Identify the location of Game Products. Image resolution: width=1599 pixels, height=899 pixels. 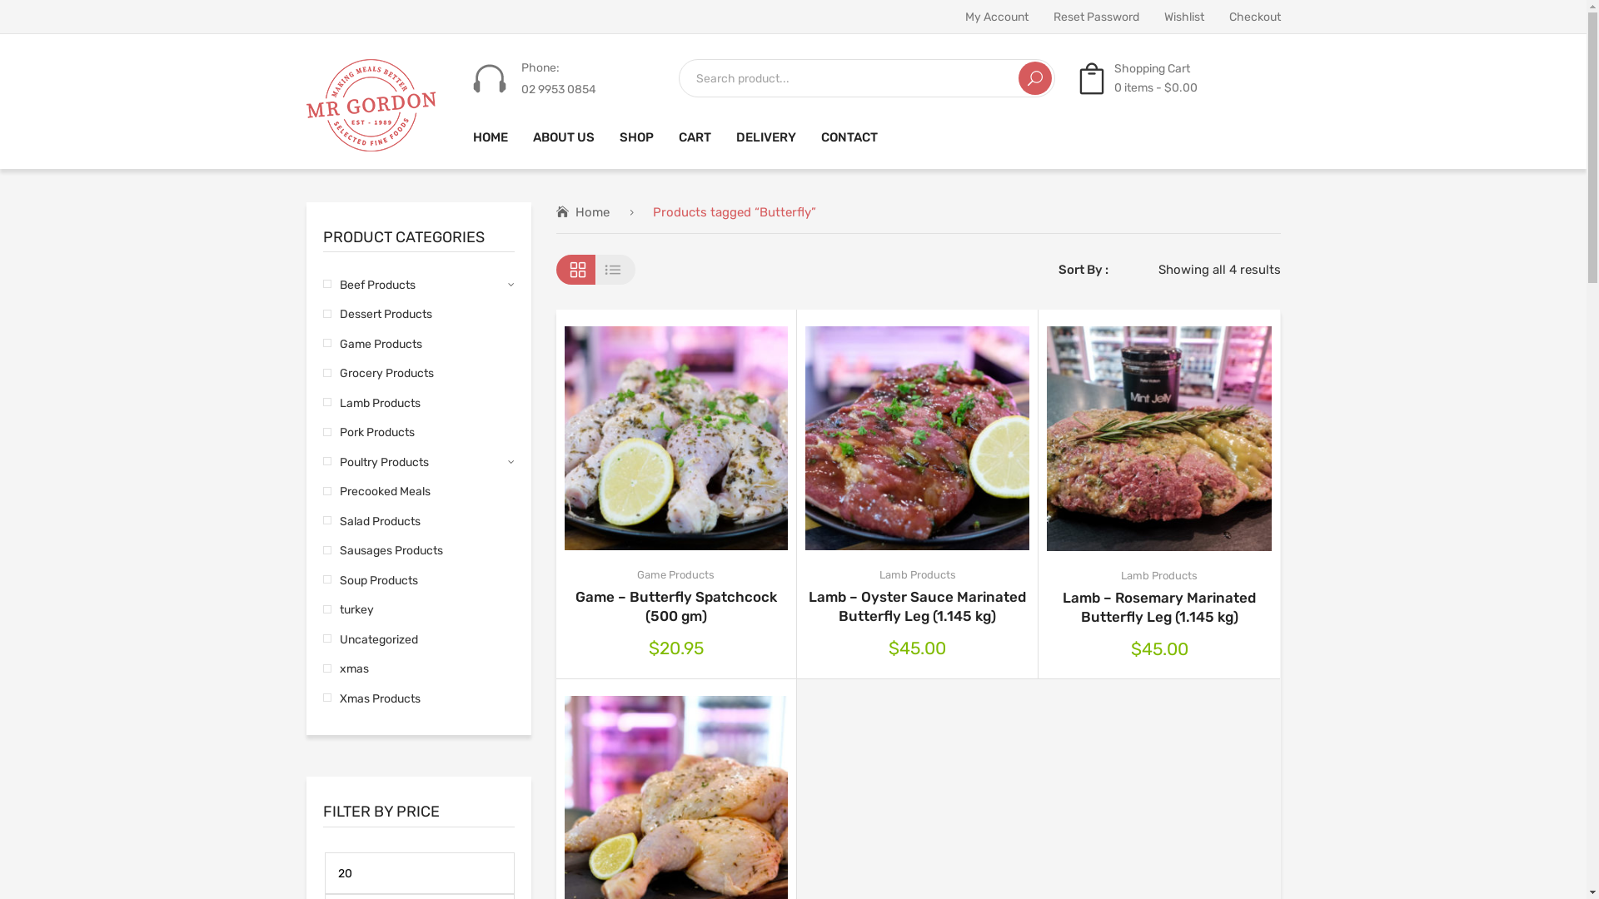
(372, 345).